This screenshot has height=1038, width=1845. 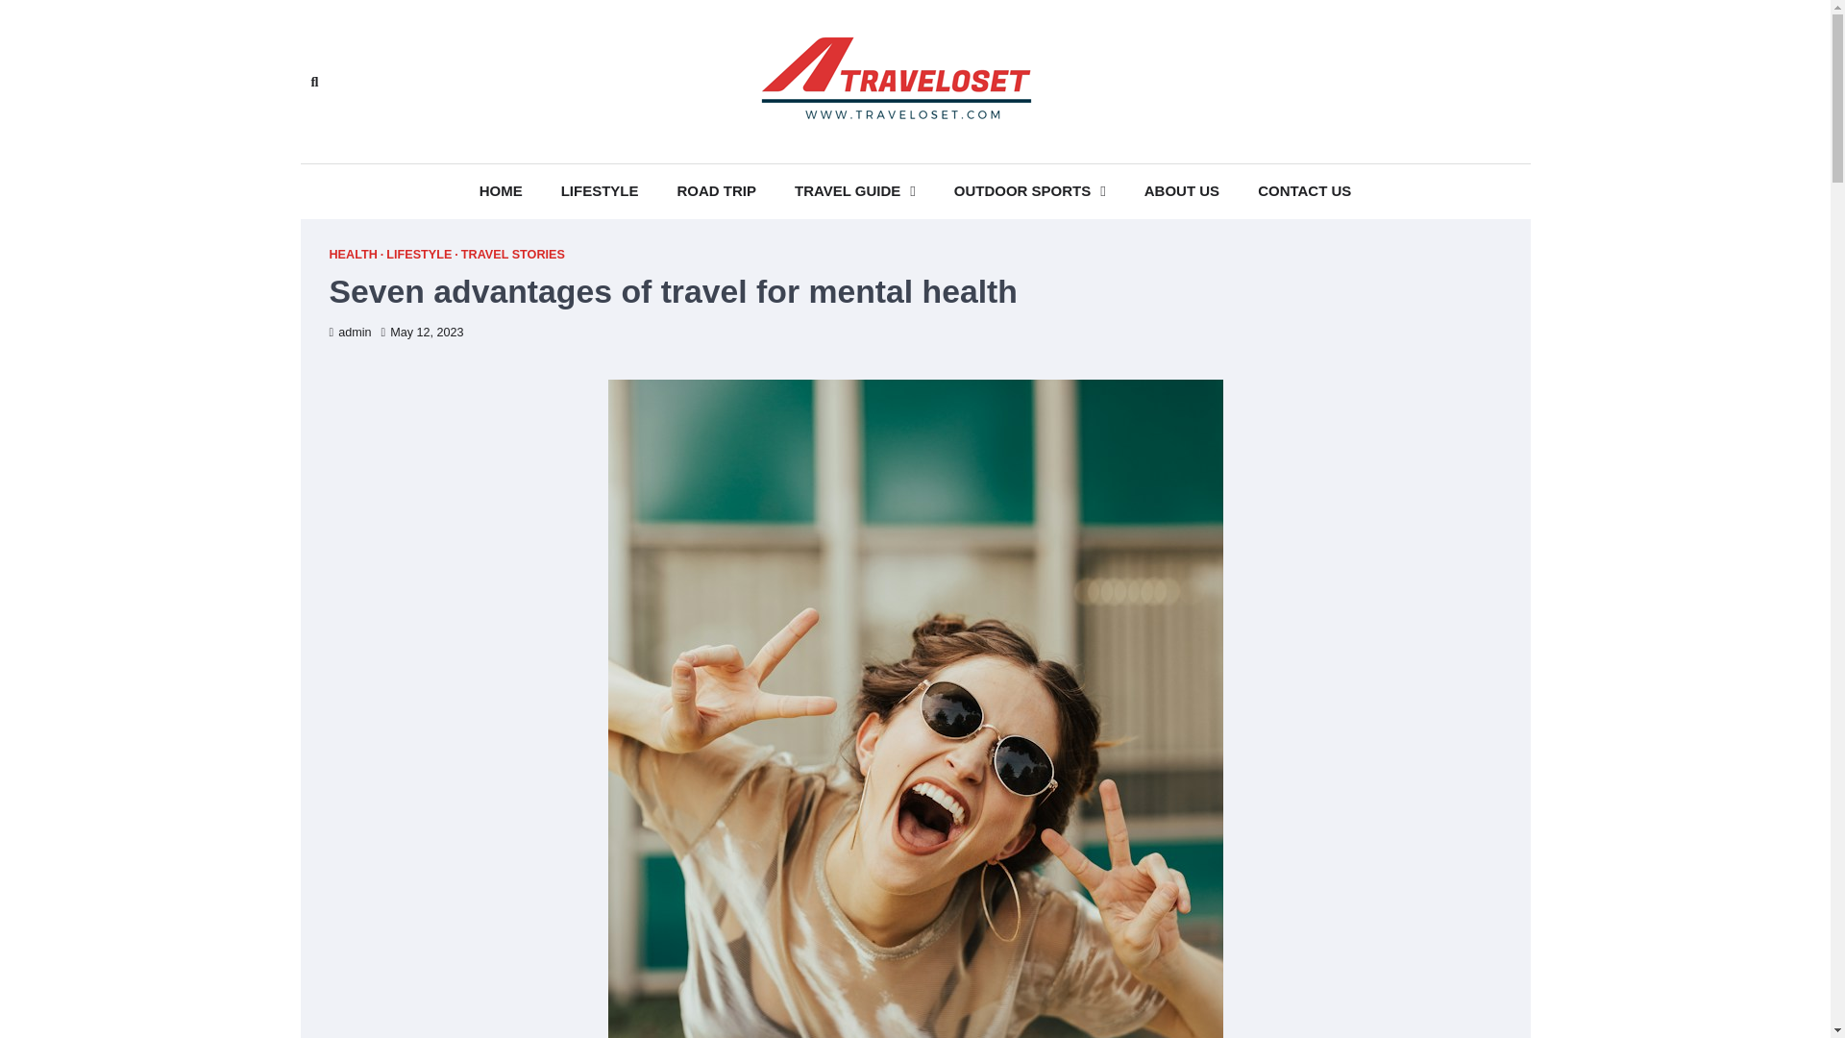 I want to click on ROAD TRIP, so click(x=715, y=190).